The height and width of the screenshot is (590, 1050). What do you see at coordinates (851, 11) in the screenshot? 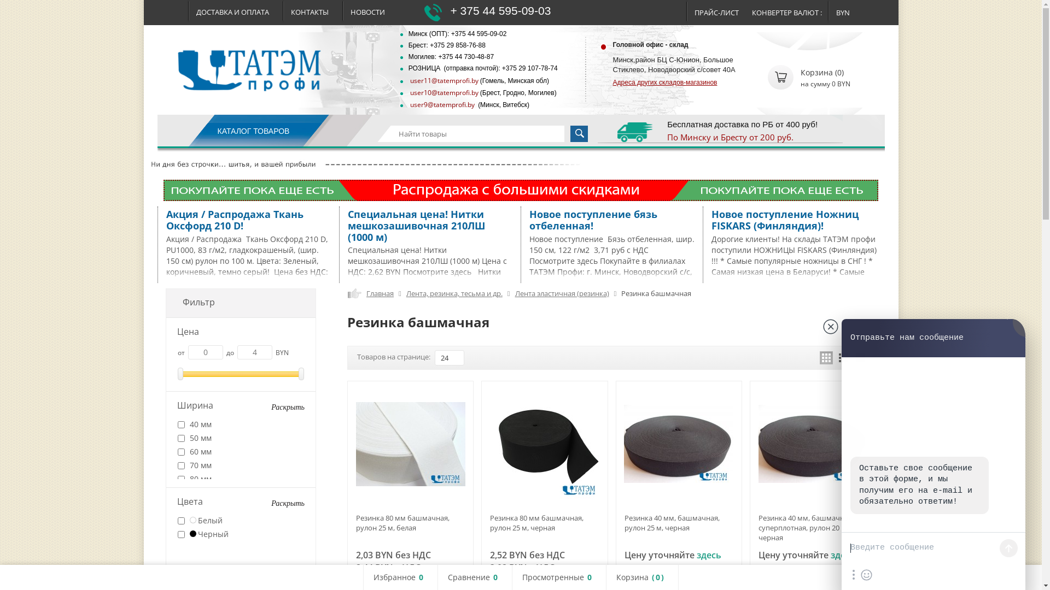
I see `BYN` at bounding box center [851, 11].